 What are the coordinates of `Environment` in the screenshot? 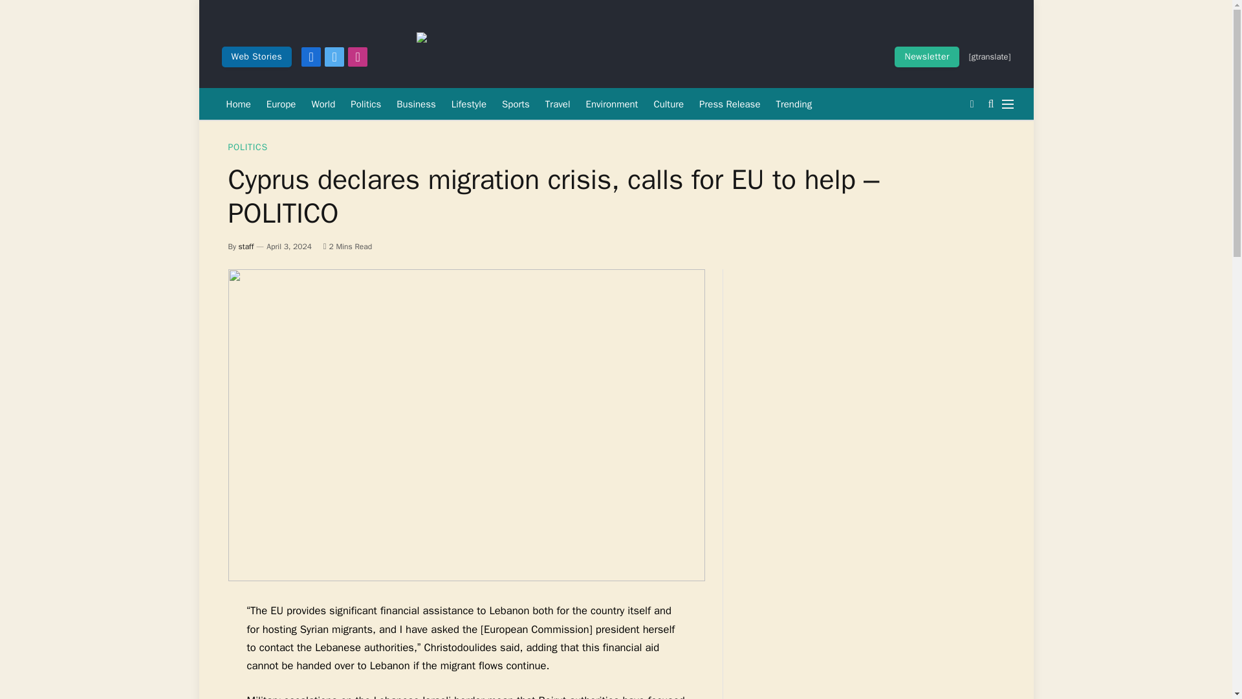 It's located at (612, 104).